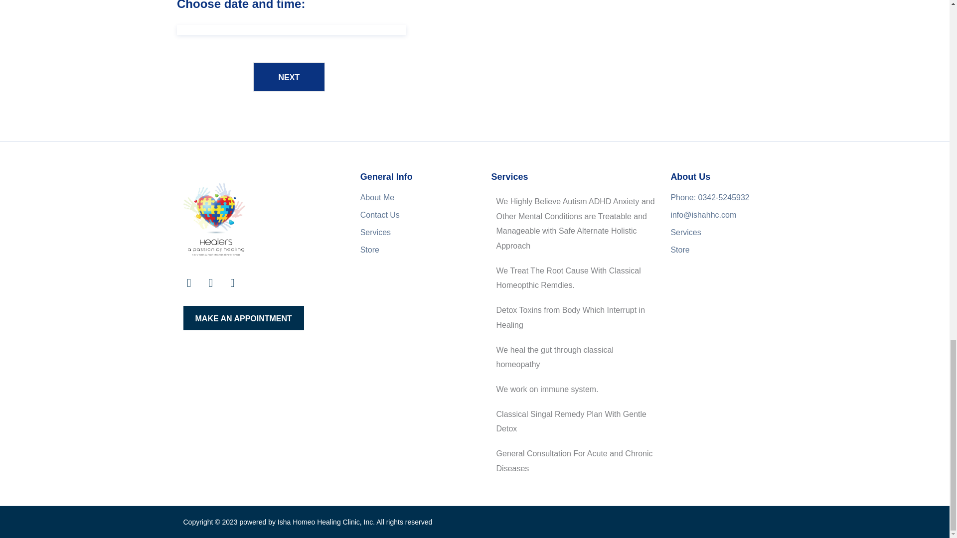  Describe the element at coordinates (380, 250) in the screenshot. I see `Store` at that location.